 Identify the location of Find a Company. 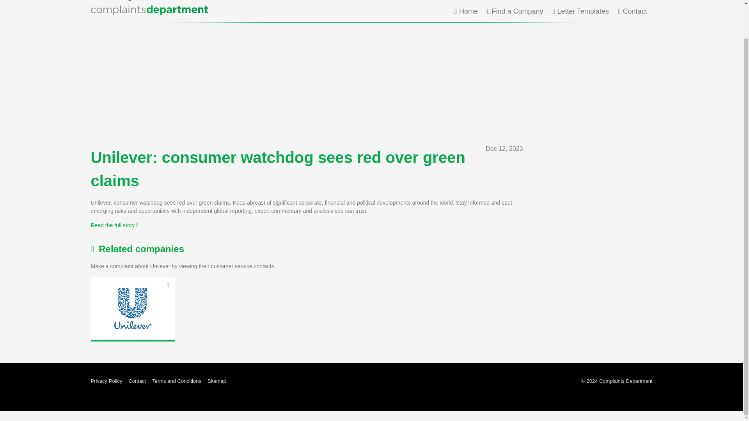
(515, 11).